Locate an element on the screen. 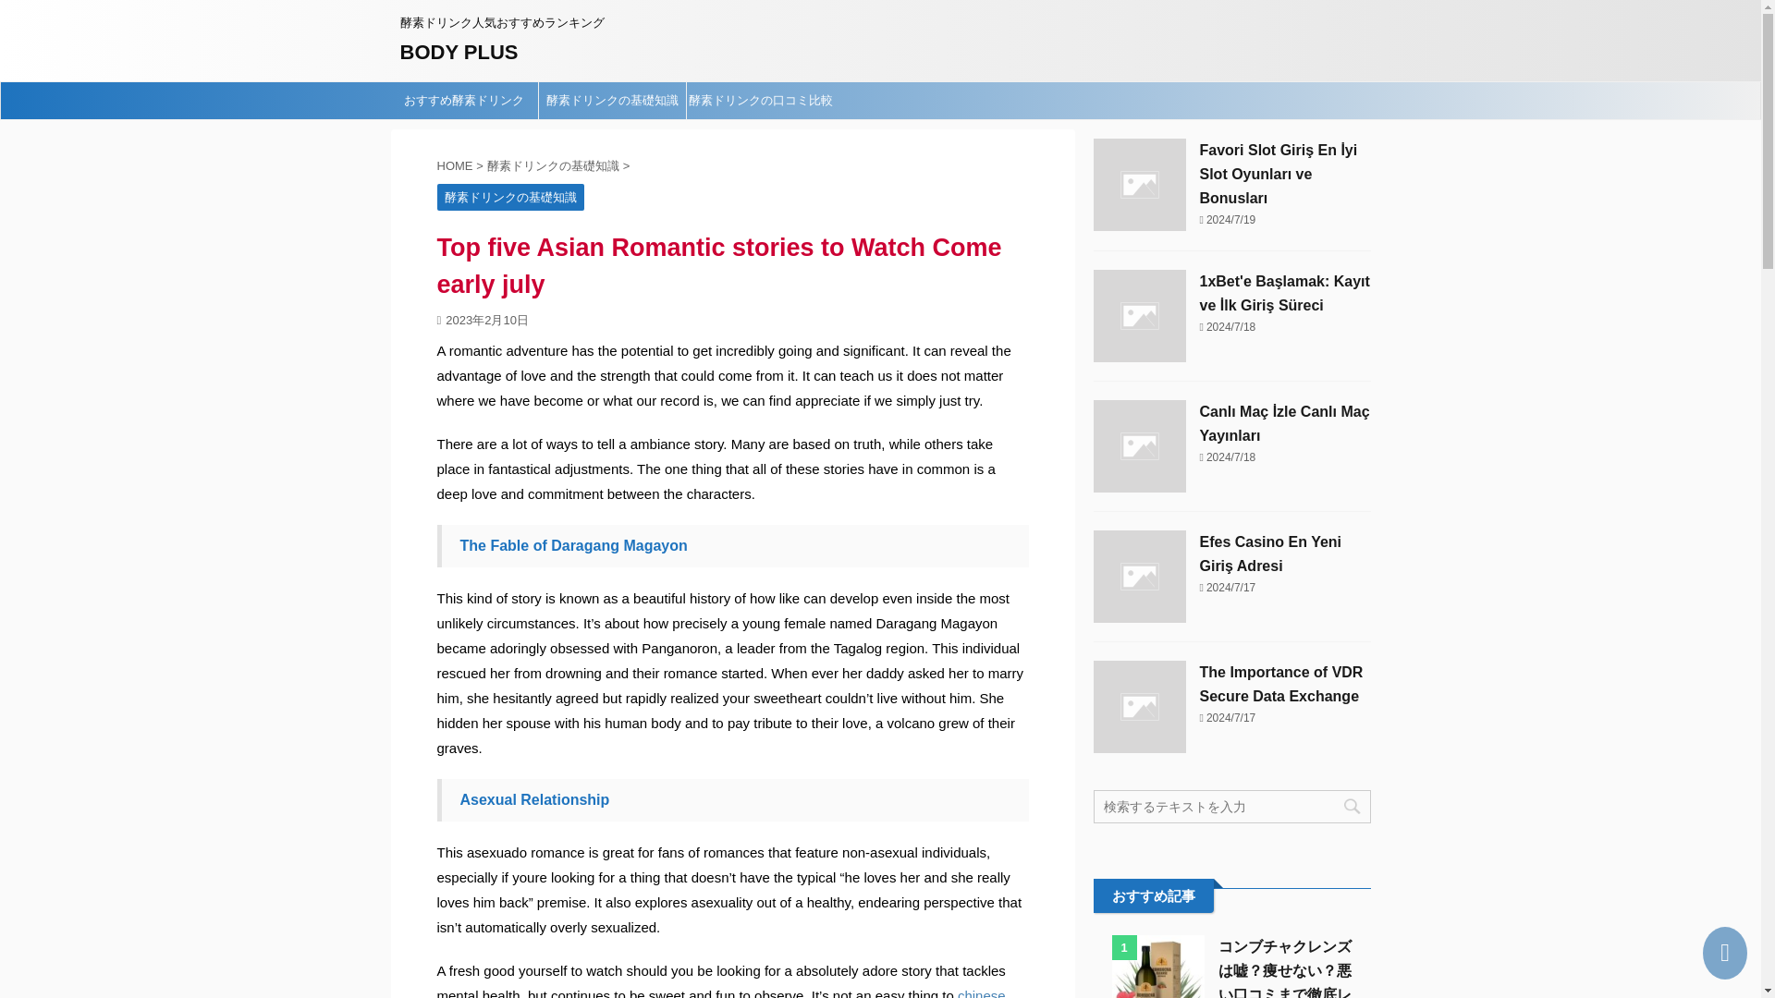  no image is located at coordinates (1139, 576).